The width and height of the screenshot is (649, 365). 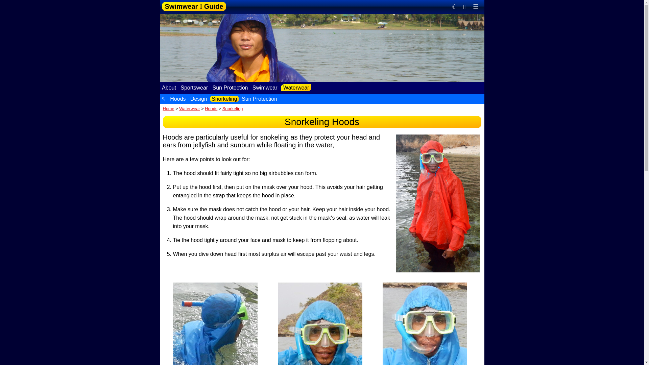 What do you see at coordinates (194, 87) in the screenshot?
I see ` Sportswear ` at bounding box center [194, 87].